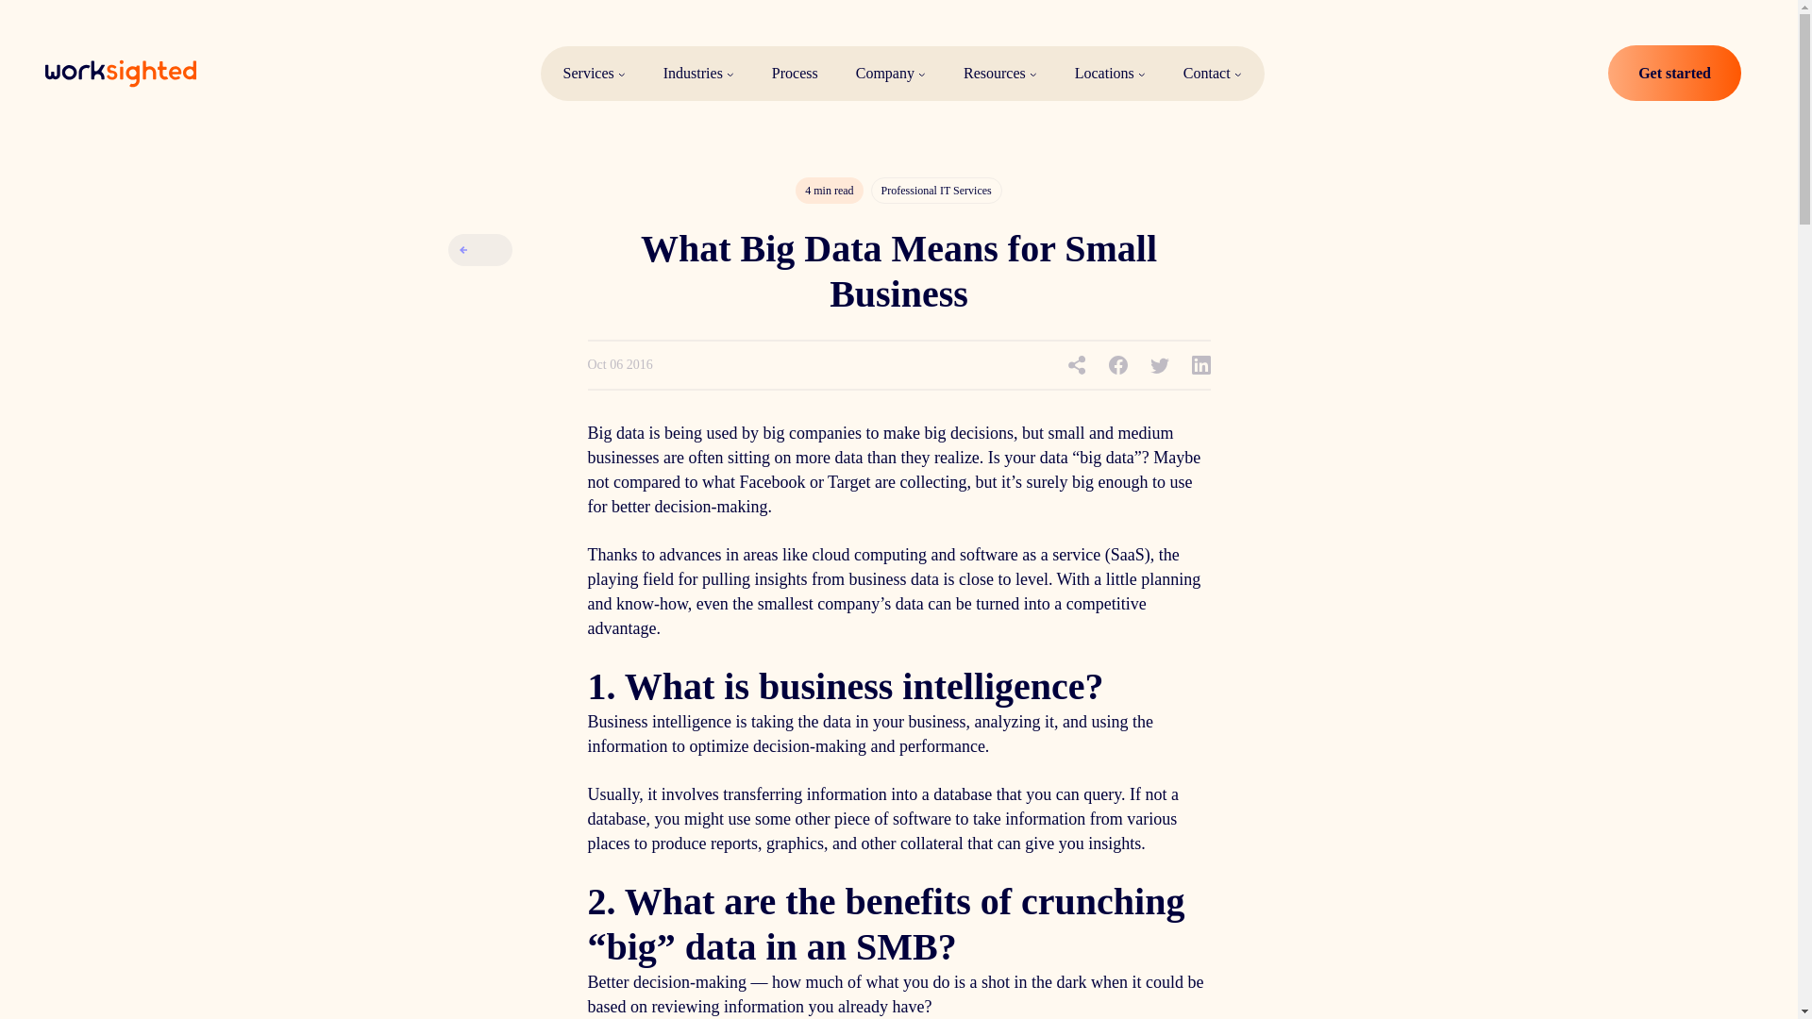 The height and width of the screenshot is (1019, 1812). What do you see at coordinates (1212, 74) in the screenshot?
I see `Contact` at bounding box center [1212, 74].